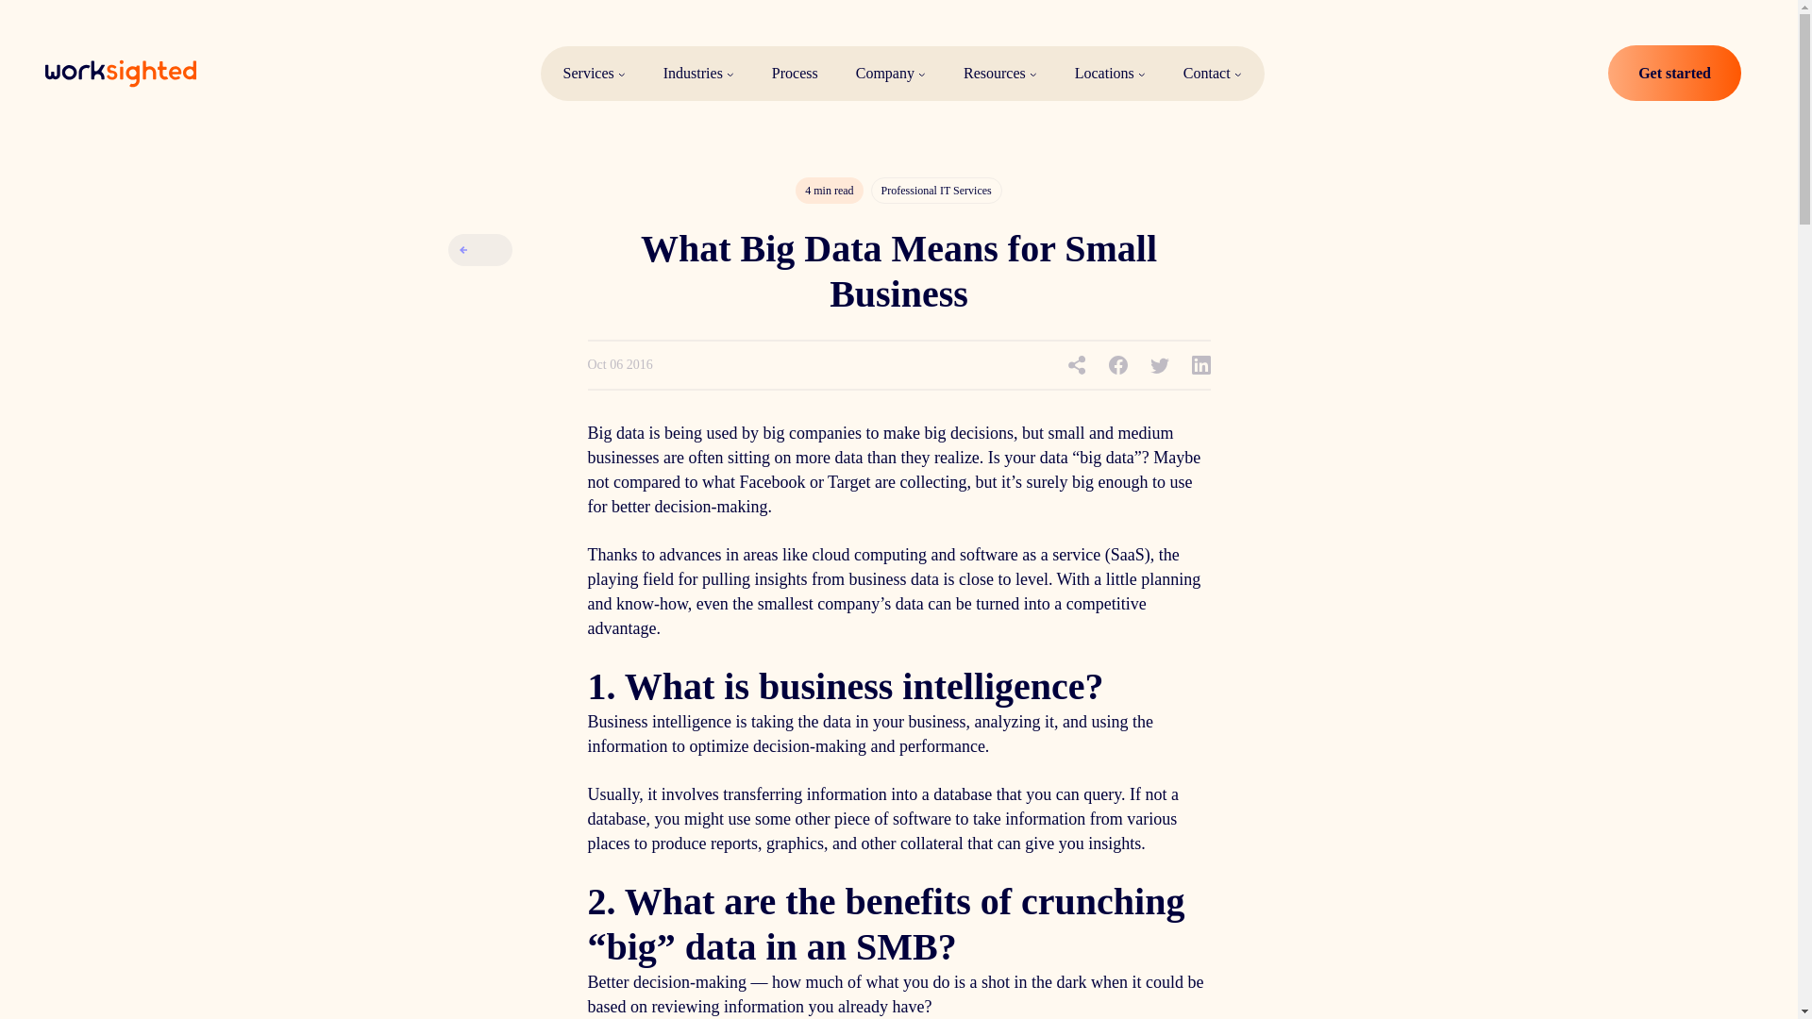 The height and width of the screenshot is (1019, 1812). What do you see at coordinates (1212, 74) in the screenshot?
I see `Contact` at bounding box center [1212, 74].